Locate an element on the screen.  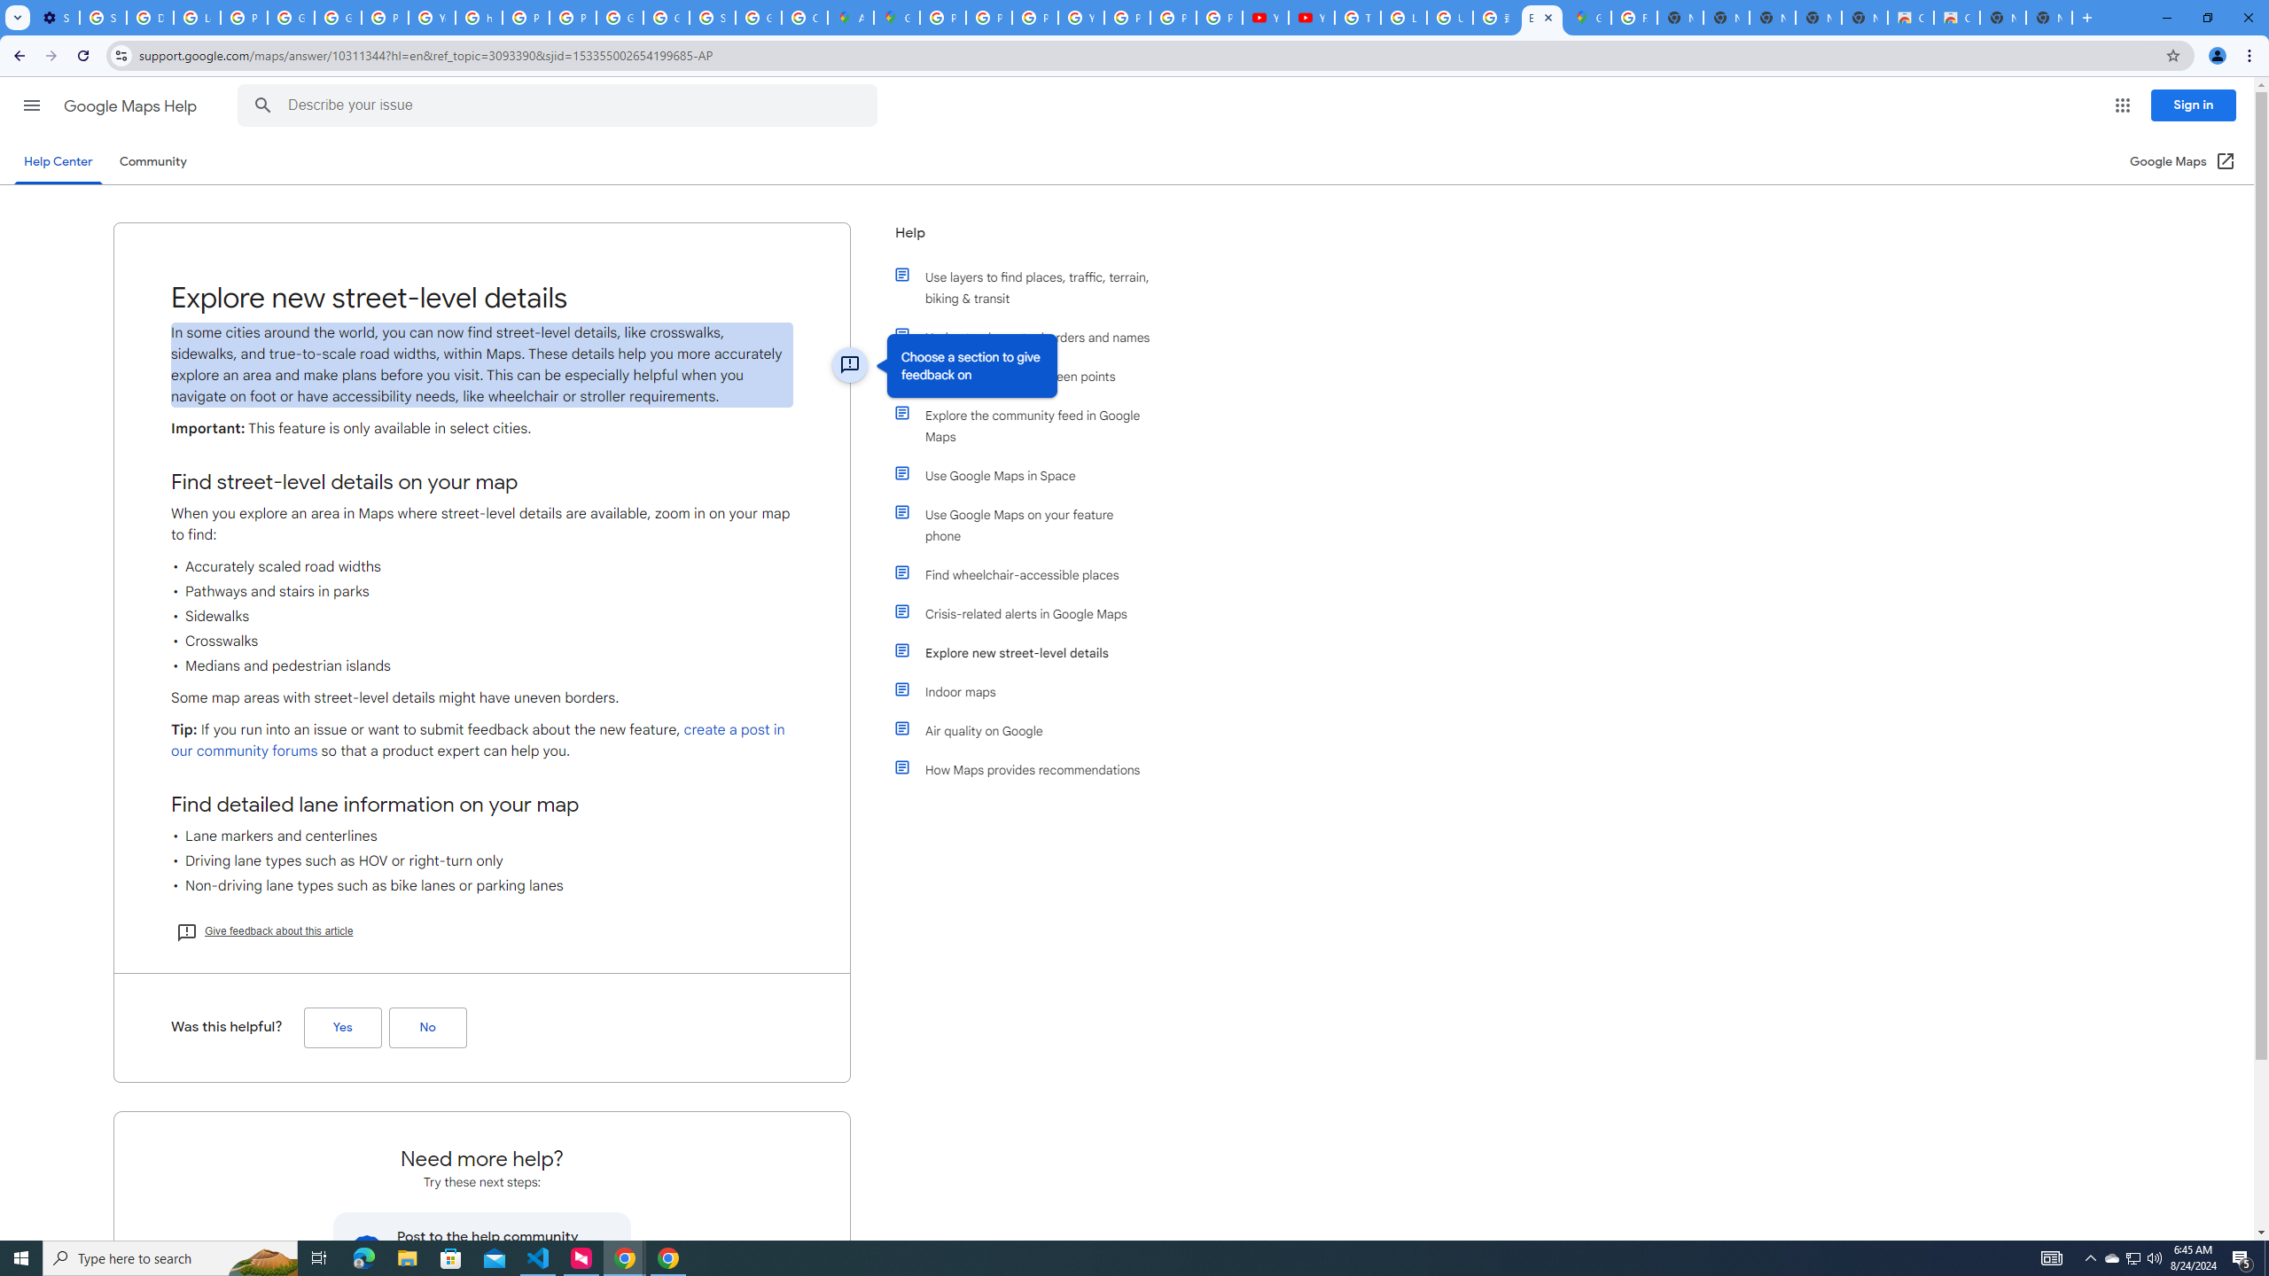
Explore the community feed in Google Maps is located at coordinates (1031, 425).